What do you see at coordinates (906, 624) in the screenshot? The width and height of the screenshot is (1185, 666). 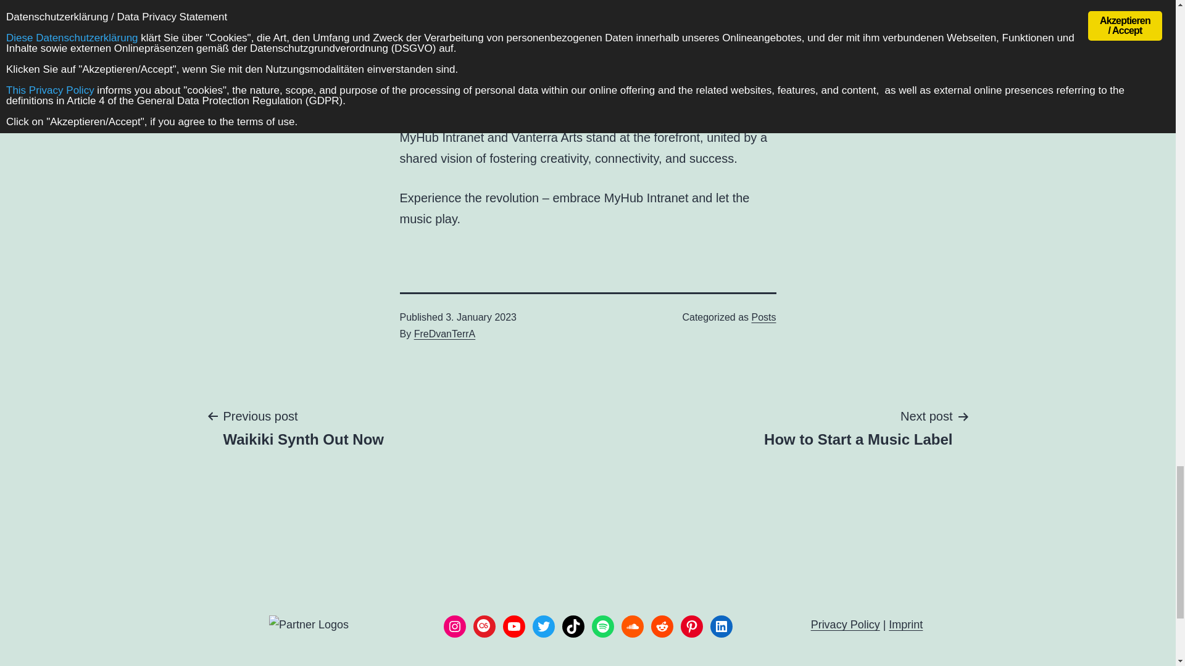 I see `Imprint` at bounding box center [906, 624].